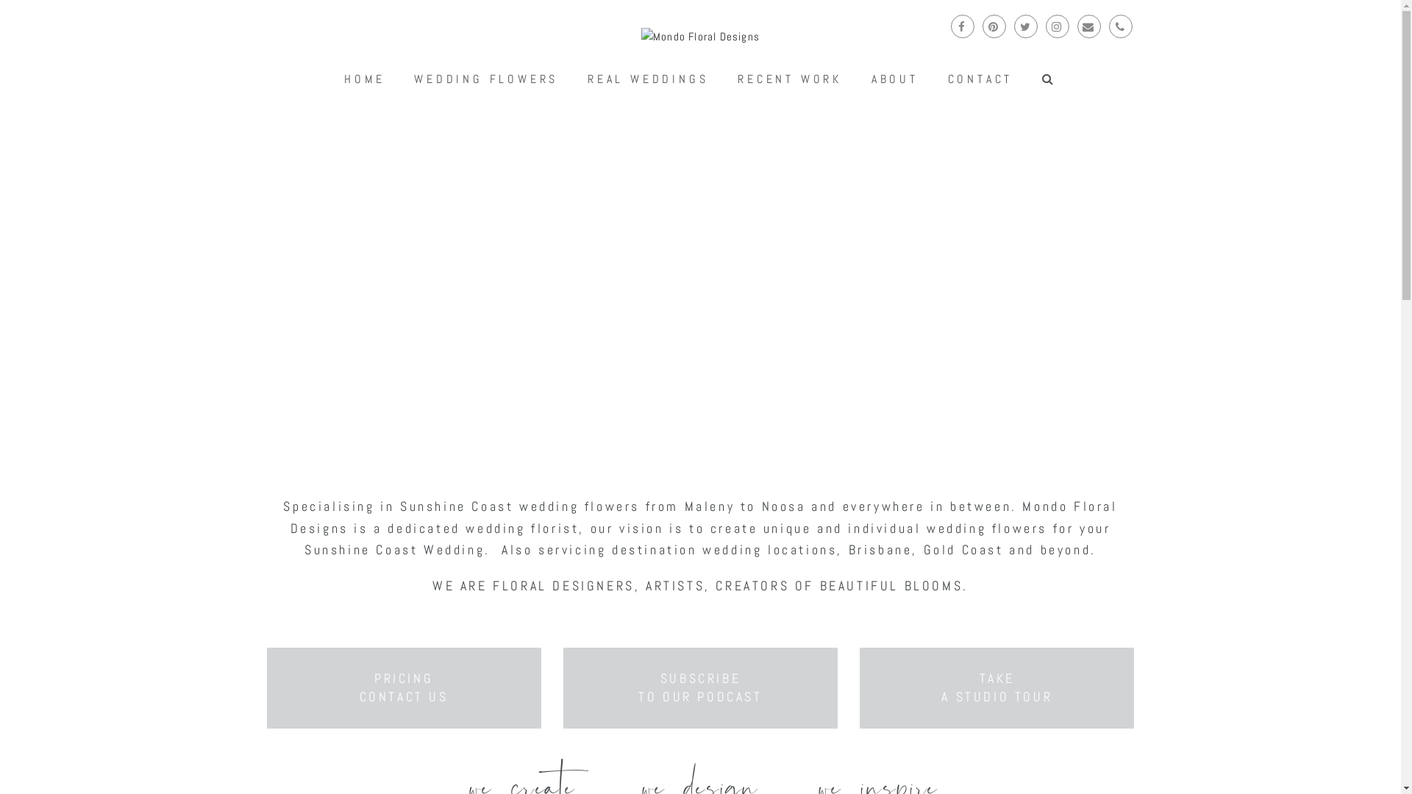 The width and height of the screenshot is (1412, 794). I want to click on Phone, so click(1121, 26).